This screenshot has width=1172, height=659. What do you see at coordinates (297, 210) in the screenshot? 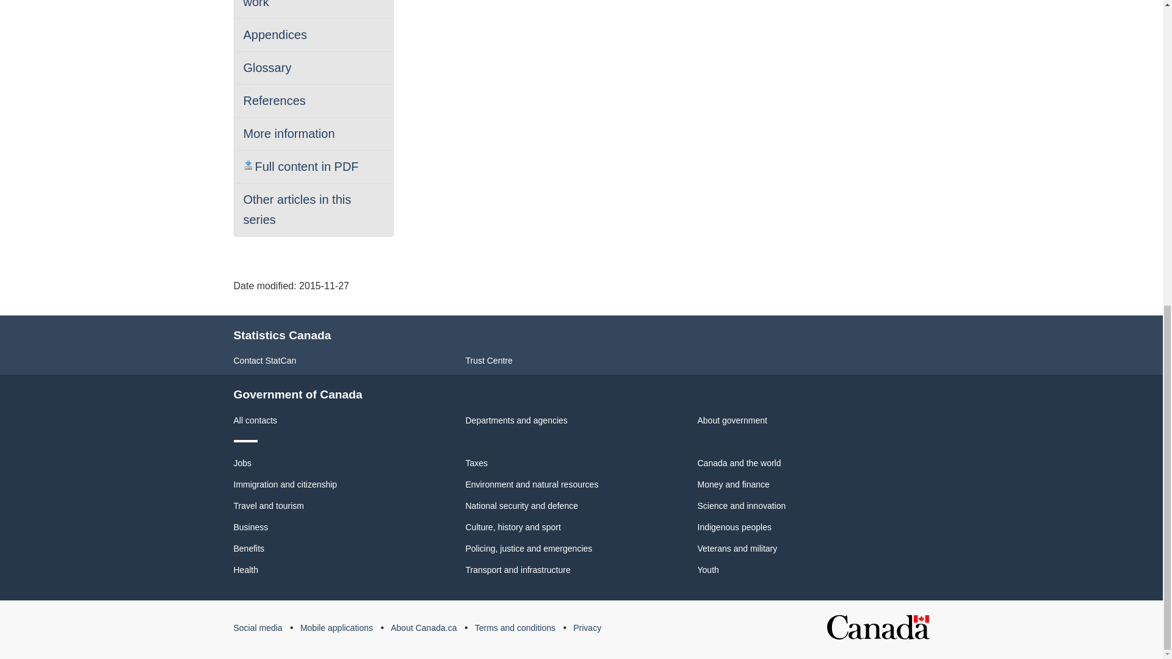
I see `Other articles in this series` at bounding box center [297, 210].